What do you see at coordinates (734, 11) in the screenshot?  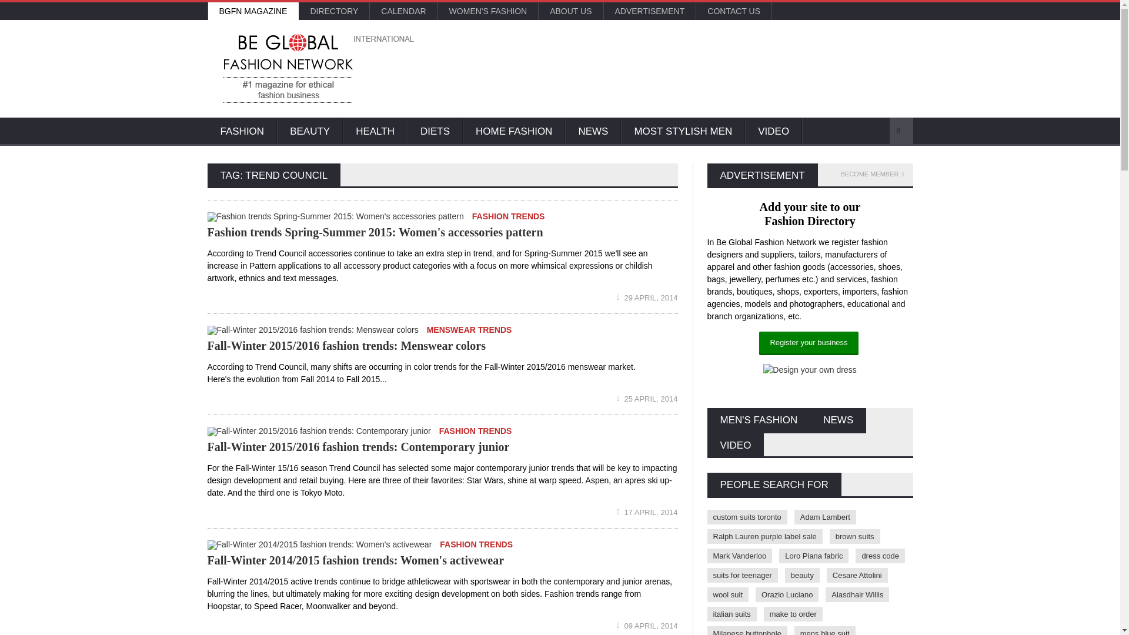 I see `CONTACT US` at bounding box center [734, 11].